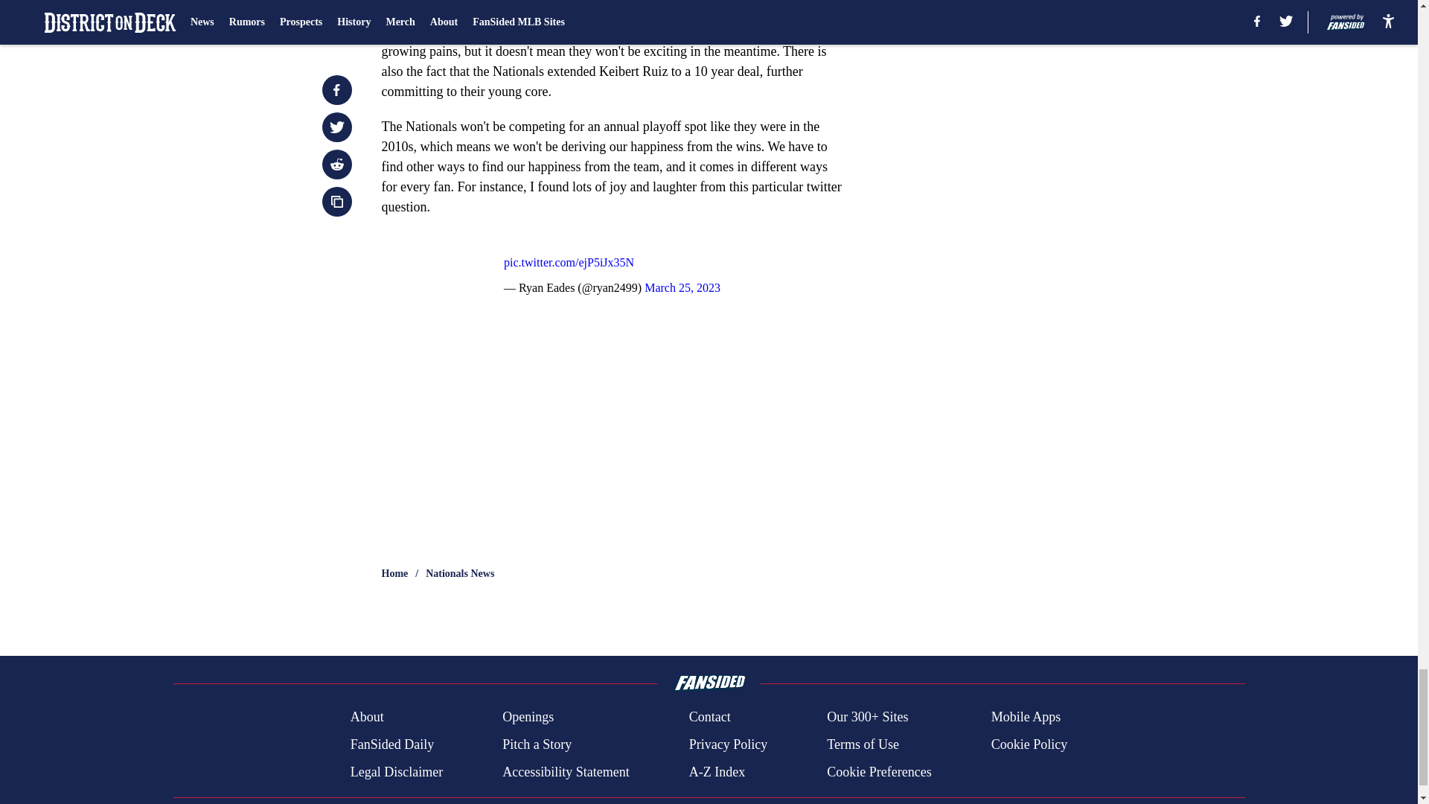 This screenshot has height=804, width=1429. I want to click on Nationals News, so click(460, 573).